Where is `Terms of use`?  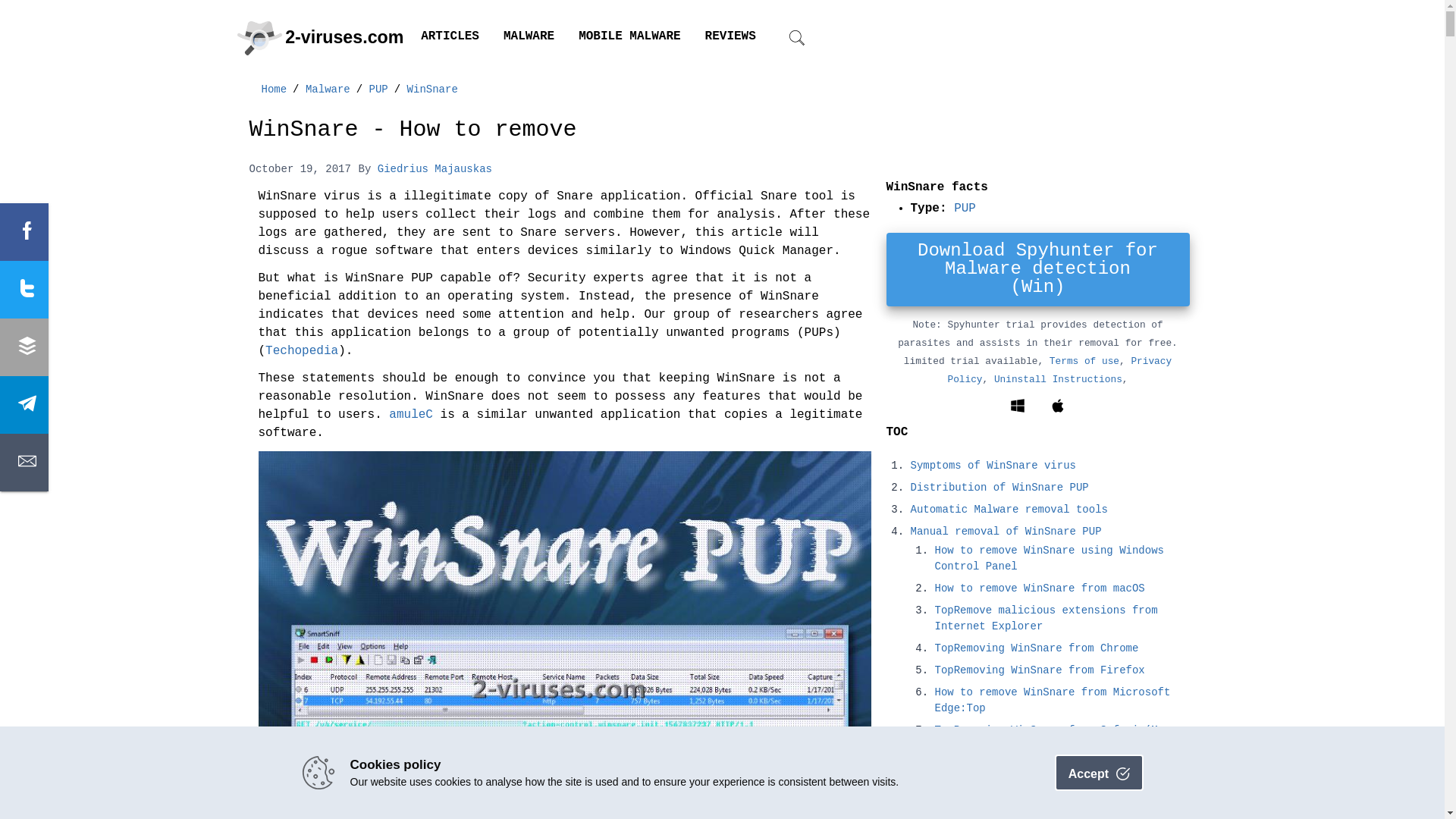 Terms of use is located at coordinates (1084, 361).